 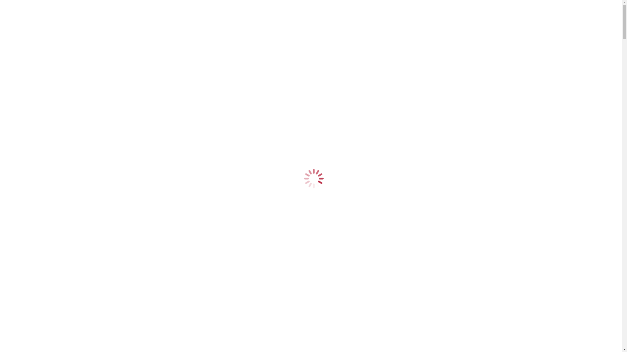 I want to click on Legal Team, so click(x=41, y=126).